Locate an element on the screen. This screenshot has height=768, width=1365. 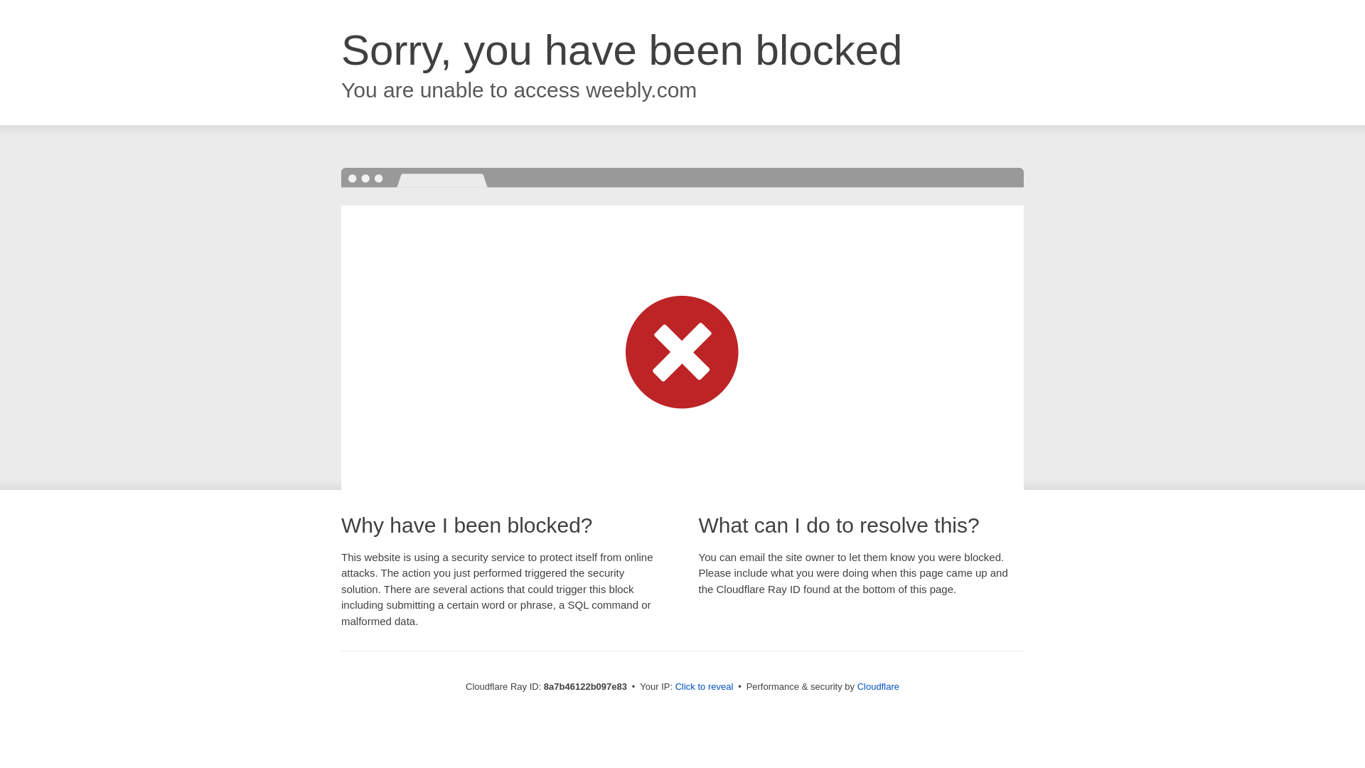
Click to reveal is located at coordinates (705, 687).